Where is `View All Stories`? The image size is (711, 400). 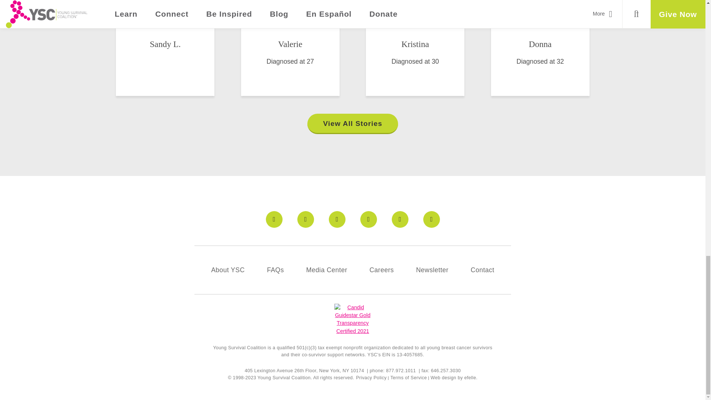 View All Stories is located at coordinates (353, 124).